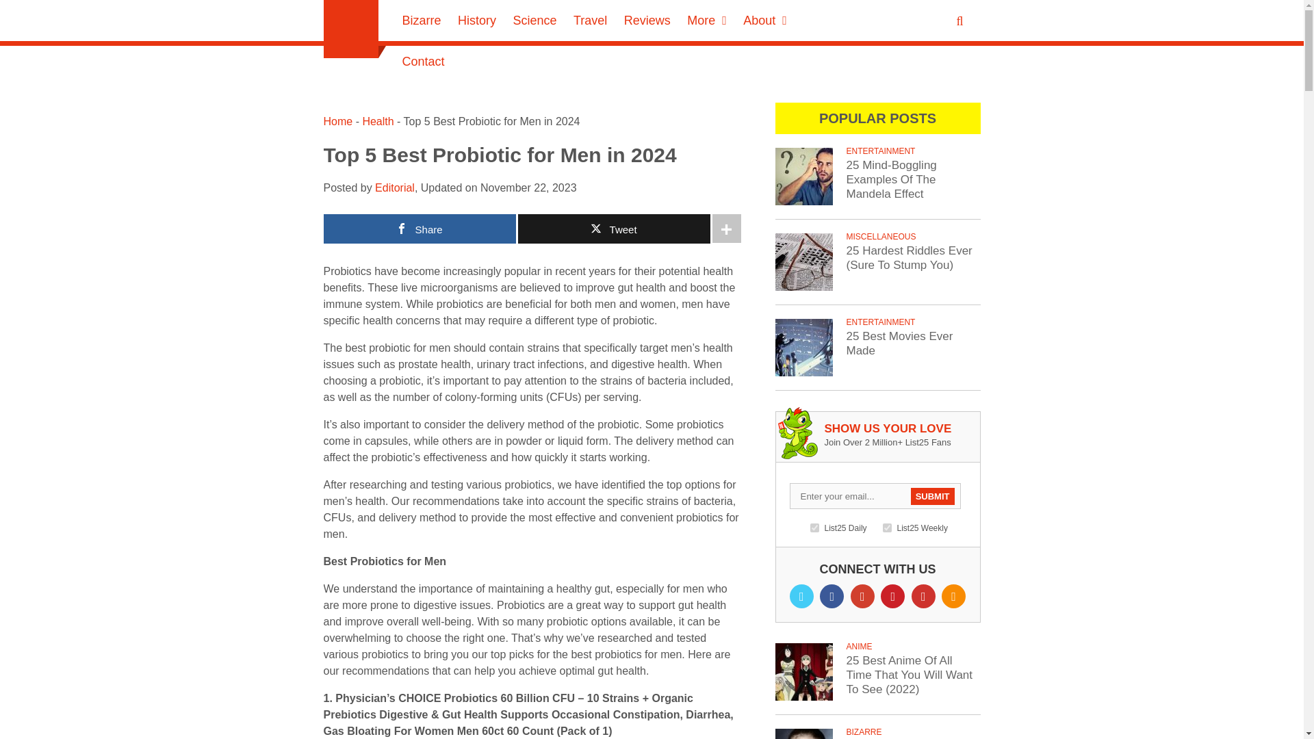 The width and height of the screenshot is (1314, 739). I want to click on About, so click(765, 21).